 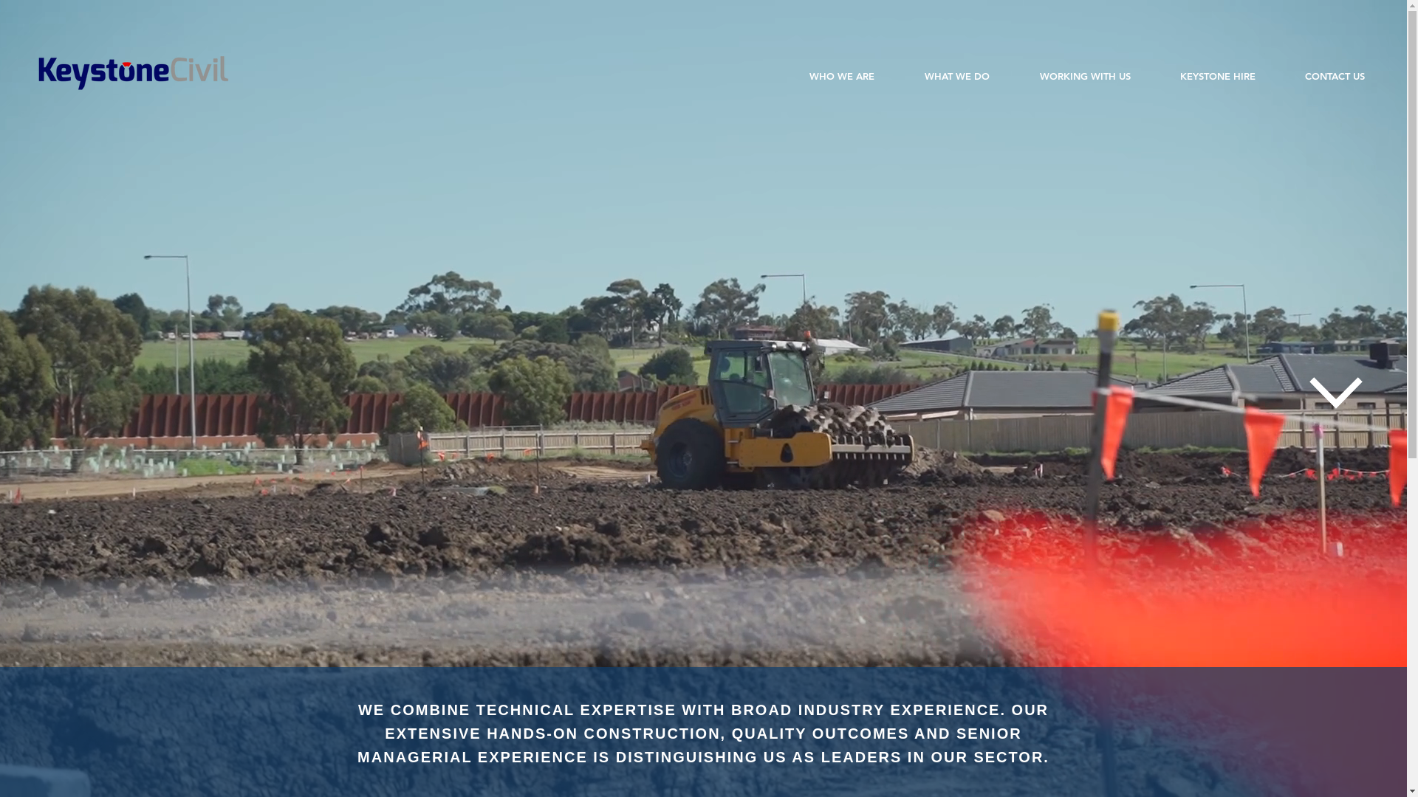 I want to click on CONTACT US, so click(x=1335, y=77).